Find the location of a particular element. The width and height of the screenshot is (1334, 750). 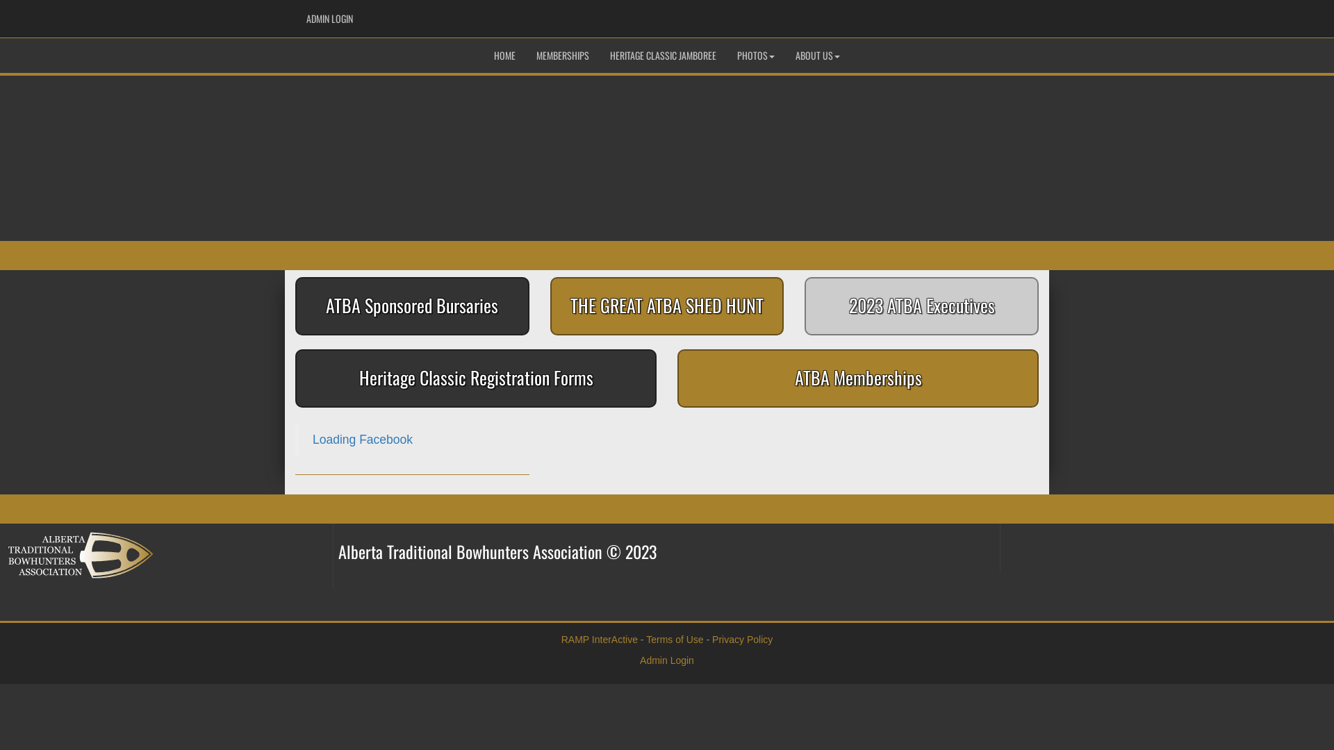

 ADMIN LOGIN
ADMIN LOGIN is located at coordinates (329, 19).